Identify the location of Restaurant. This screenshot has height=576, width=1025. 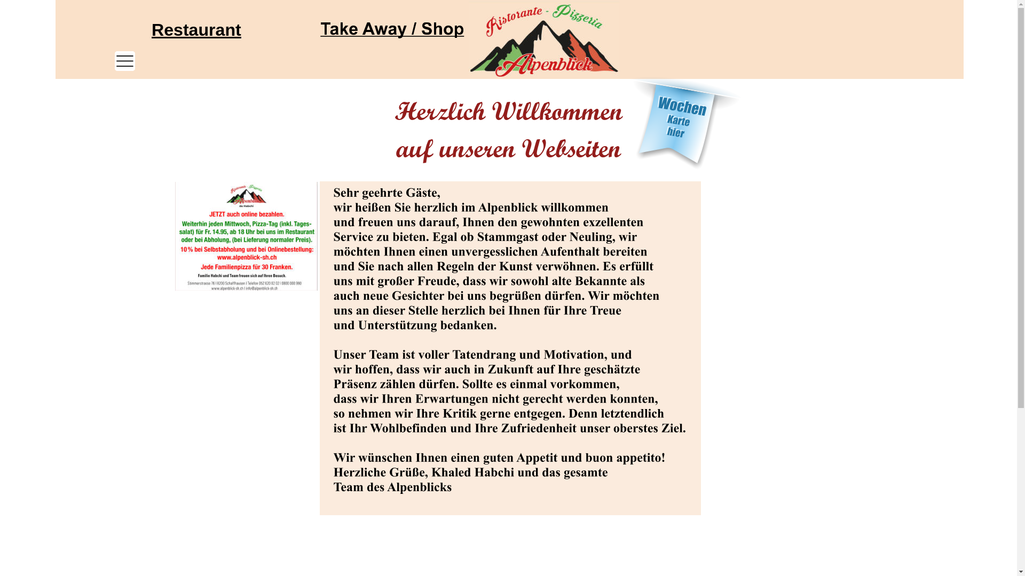
(196, 30).